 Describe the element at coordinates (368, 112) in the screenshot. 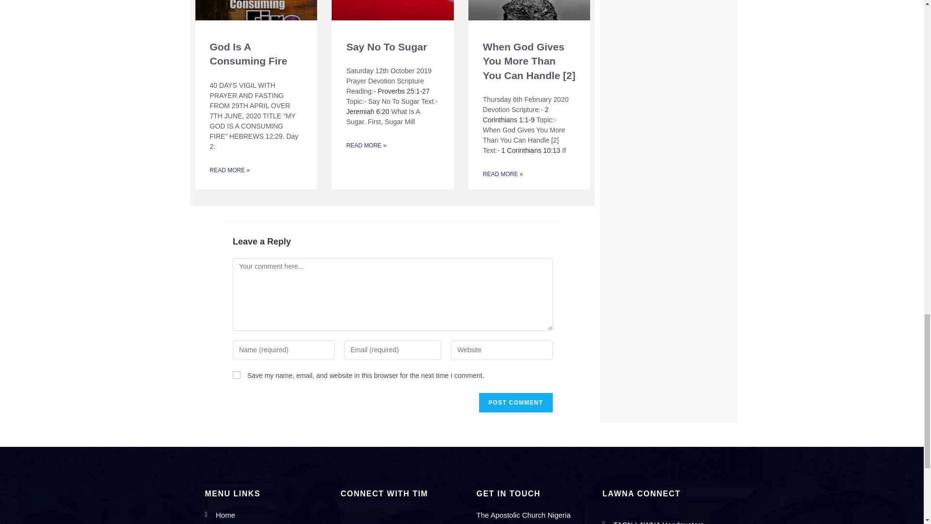

I see `Jeremiah 6:20` at that location.